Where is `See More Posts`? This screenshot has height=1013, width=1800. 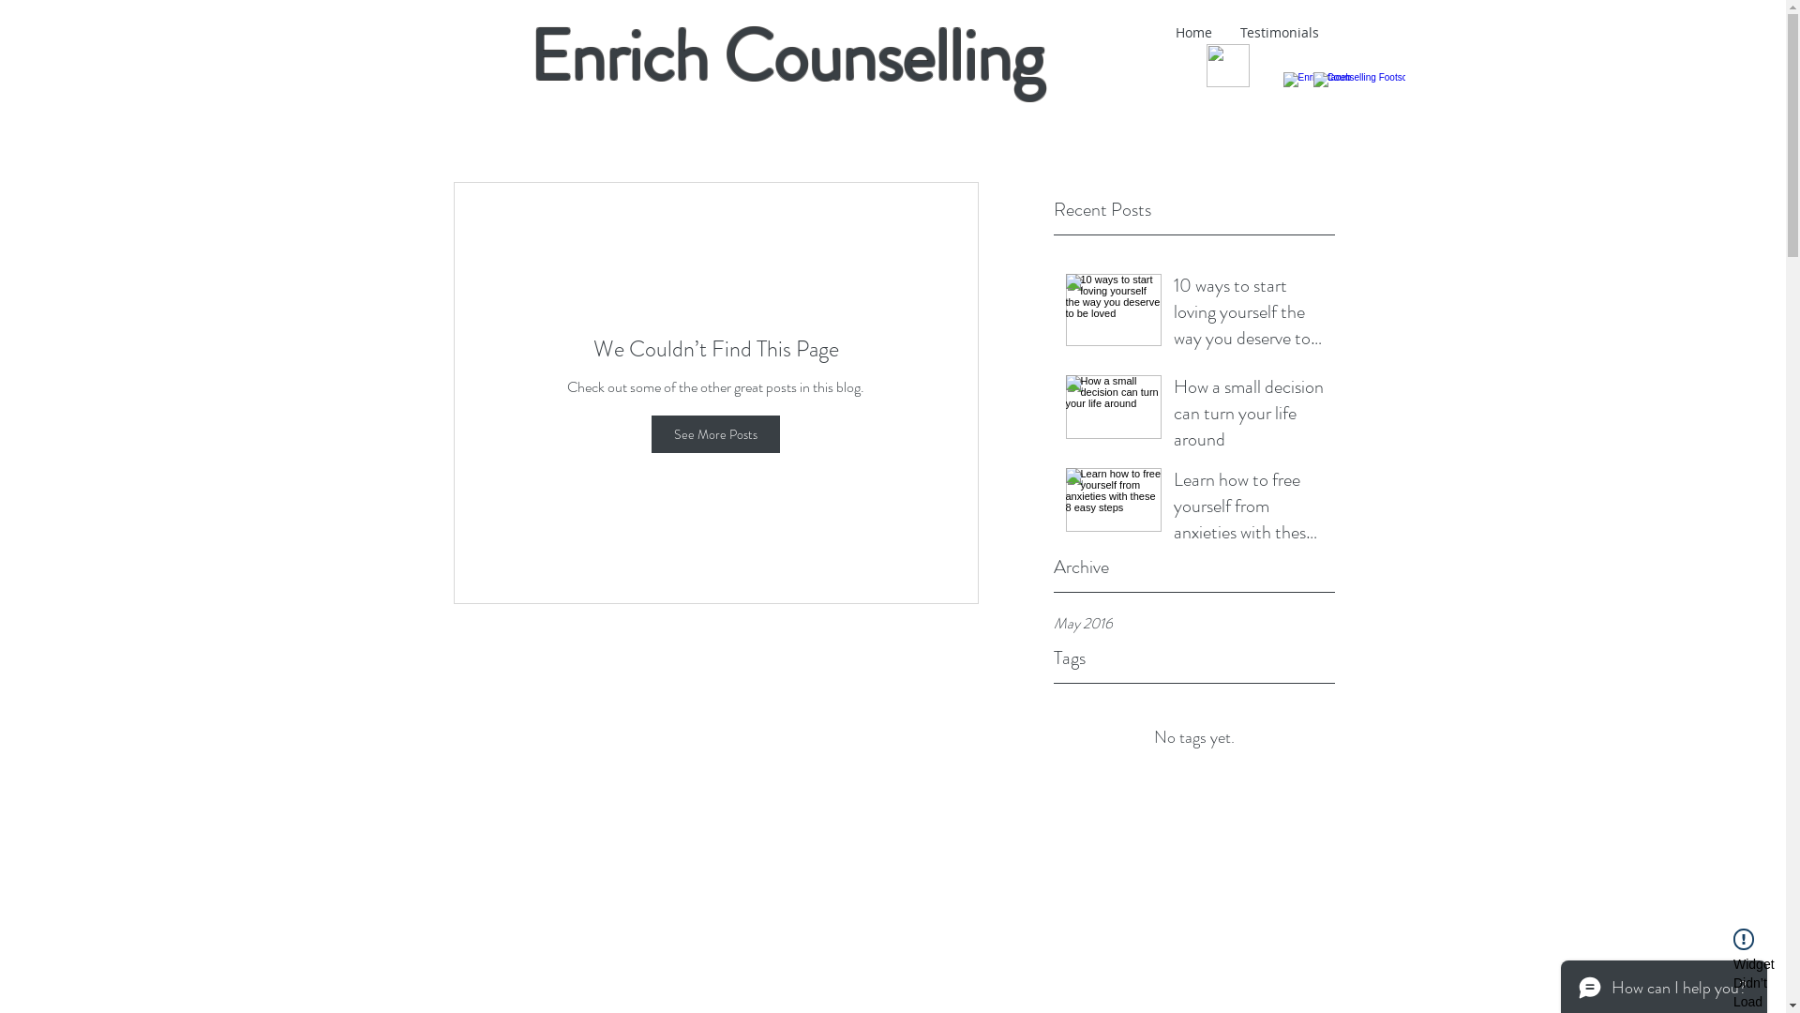 See More Posts is located at coordinates (716, 434).